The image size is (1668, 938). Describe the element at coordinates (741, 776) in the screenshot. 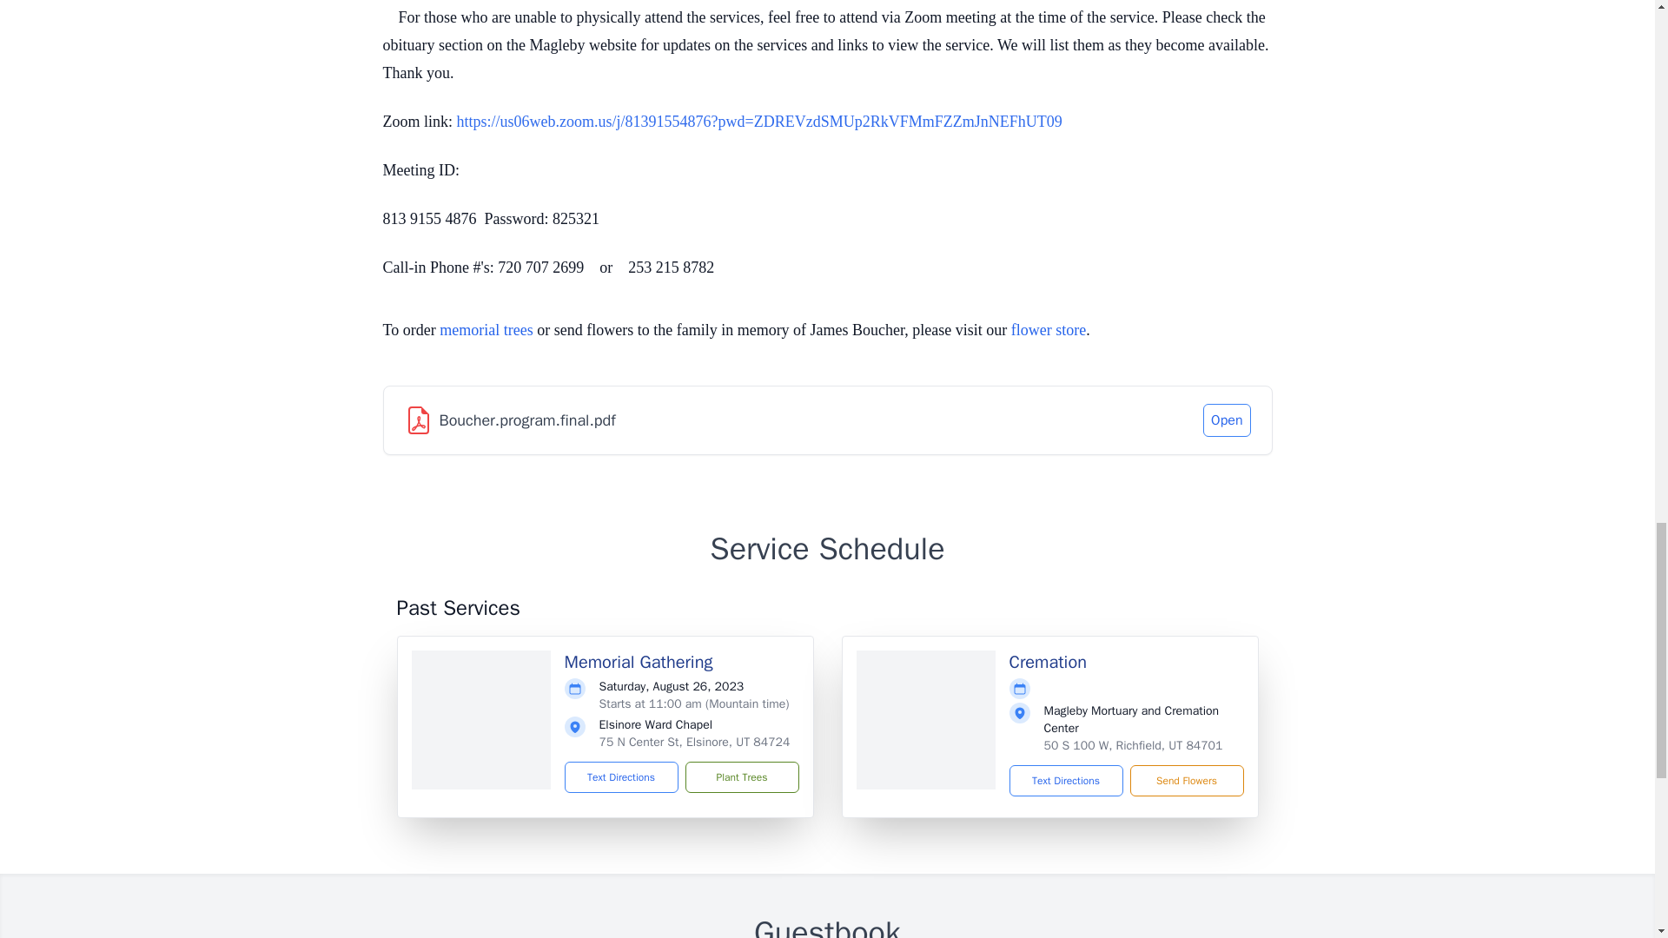

I see `Plant Trees` at that location.